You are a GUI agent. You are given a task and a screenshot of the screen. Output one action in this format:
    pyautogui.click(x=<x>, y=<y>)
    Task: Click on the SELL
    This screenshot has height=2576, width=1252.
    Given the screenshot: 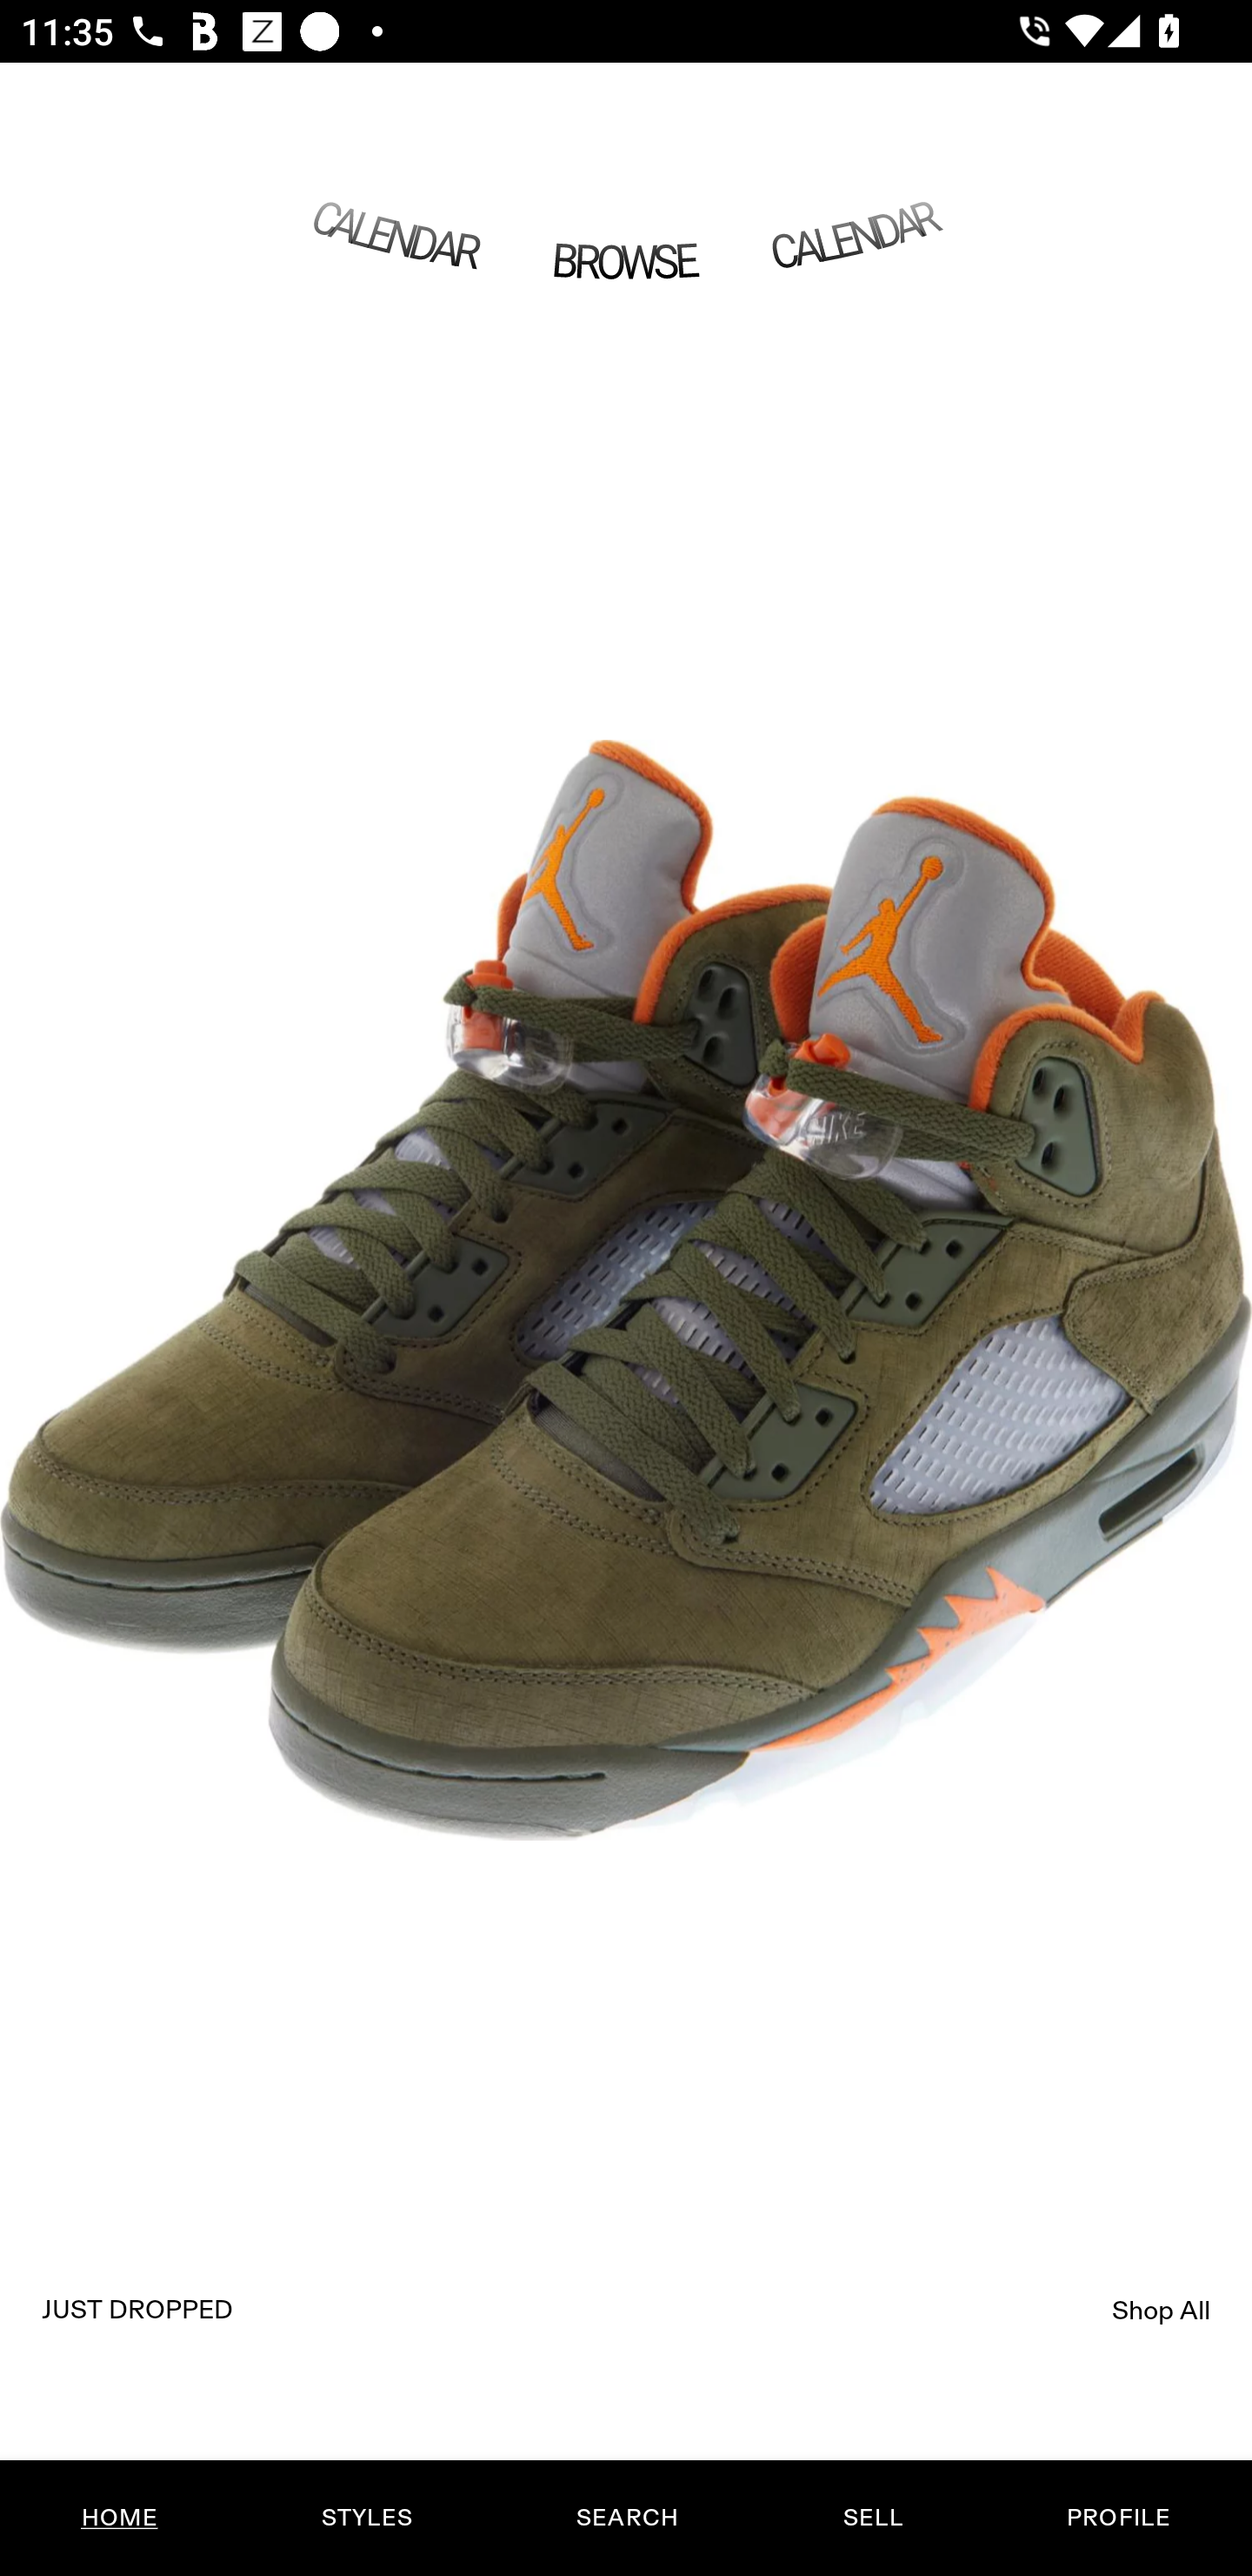 What is the action you would take?
    pyautogui.click(x=872, y=2518)
    